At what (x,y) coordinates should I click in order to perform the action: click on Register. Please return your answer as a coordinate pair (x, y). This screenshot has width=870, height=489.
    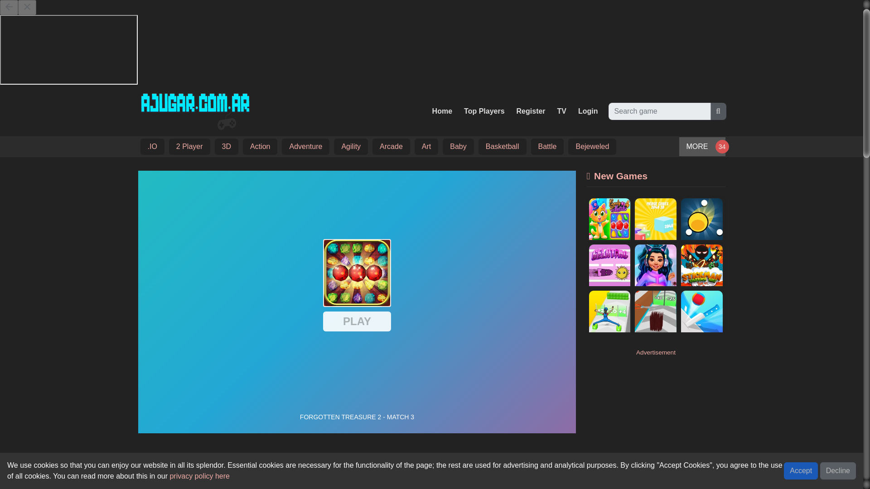
    Looking at the image, I should click on (531, 111).